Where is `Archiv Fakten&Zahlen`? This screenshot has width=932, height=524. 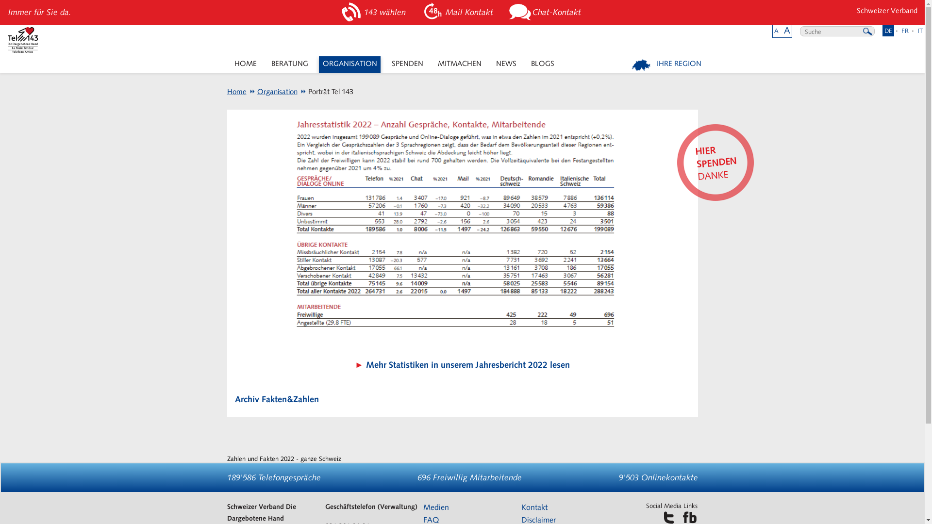 Archiv Fakten&Zahlen is located at coordinates (277, 399).